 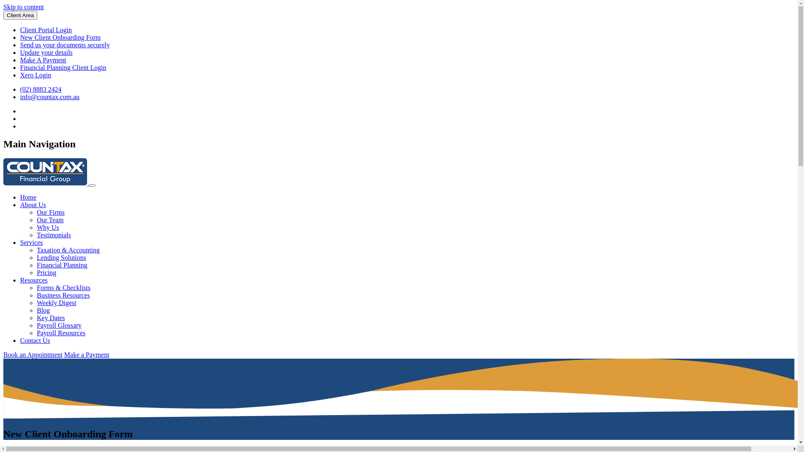 What do you see at coordinates (64, 295) in the screenshot?
I see `Business Resources` at bounding box center [64, 295].